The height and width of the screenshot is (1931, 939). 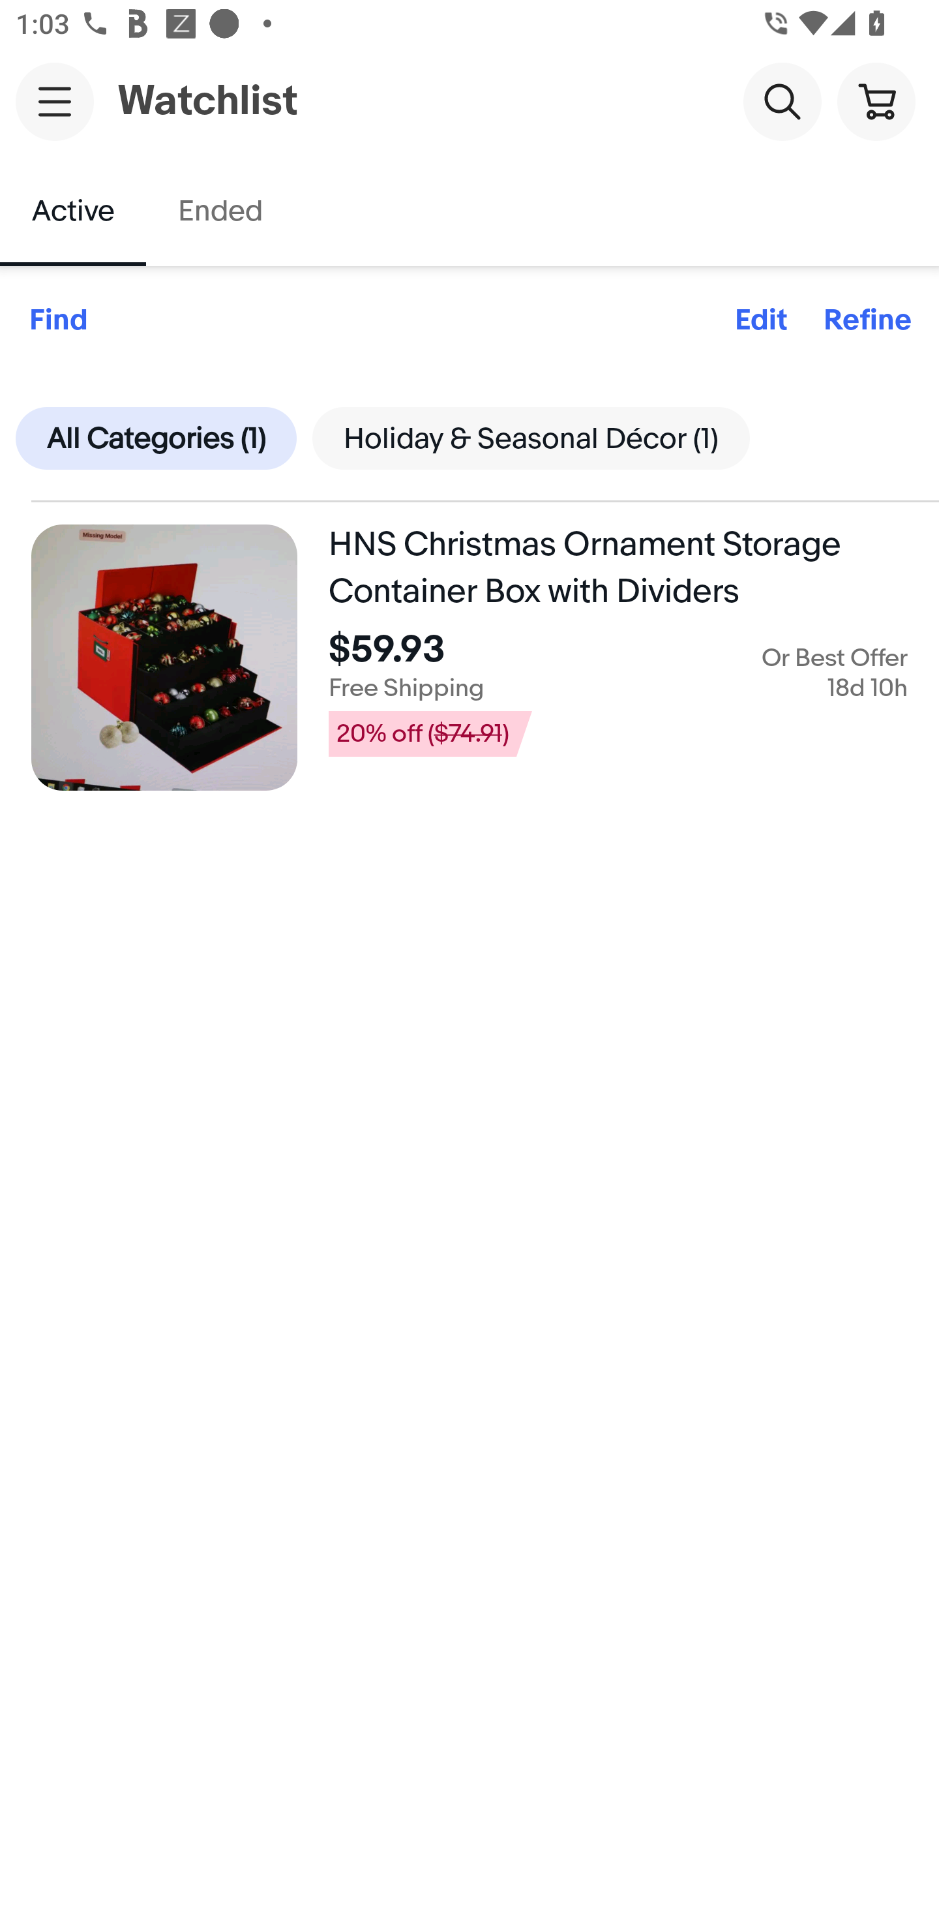 I want to click on Find Find in list, so click(x=58, y=321).